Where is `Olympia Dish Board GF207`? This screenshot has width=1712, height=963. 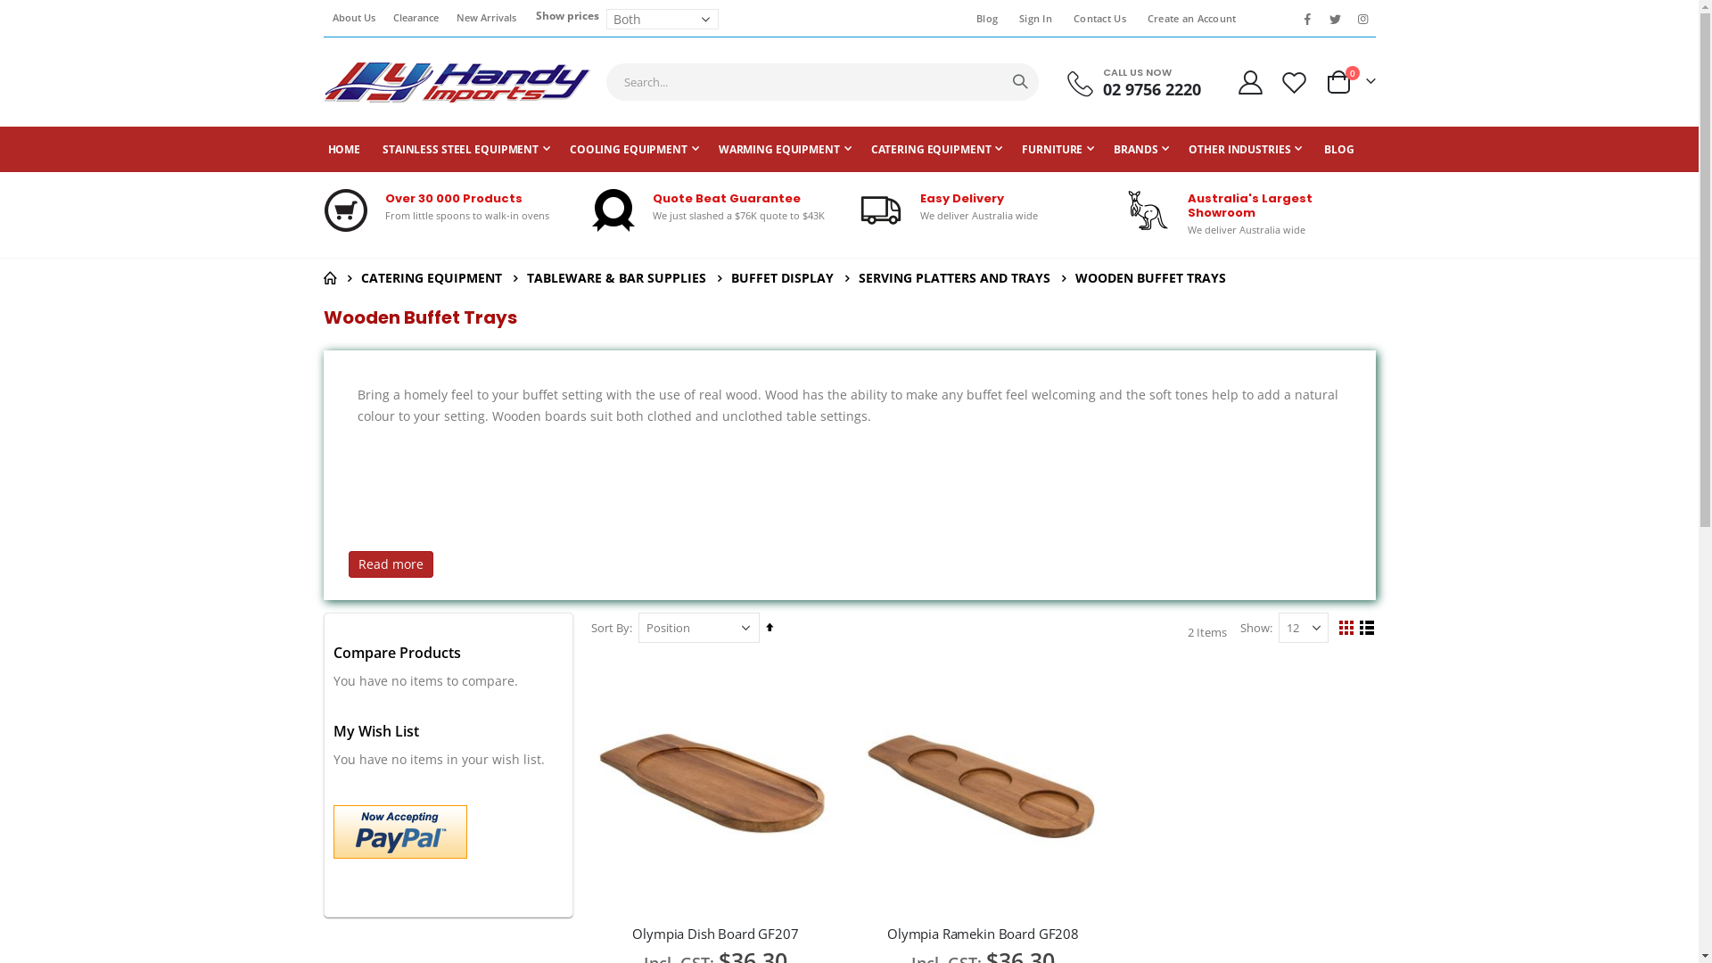
Olympia Dish Board GF207 is located at coordinates (715, 934).